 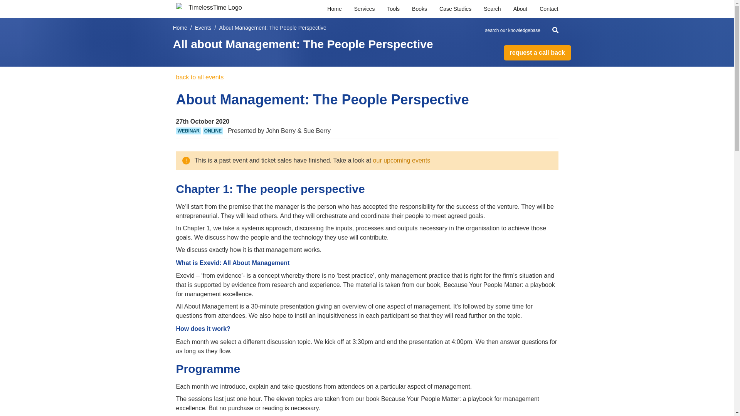 I want to click on Home, so click(x=334, y=8).